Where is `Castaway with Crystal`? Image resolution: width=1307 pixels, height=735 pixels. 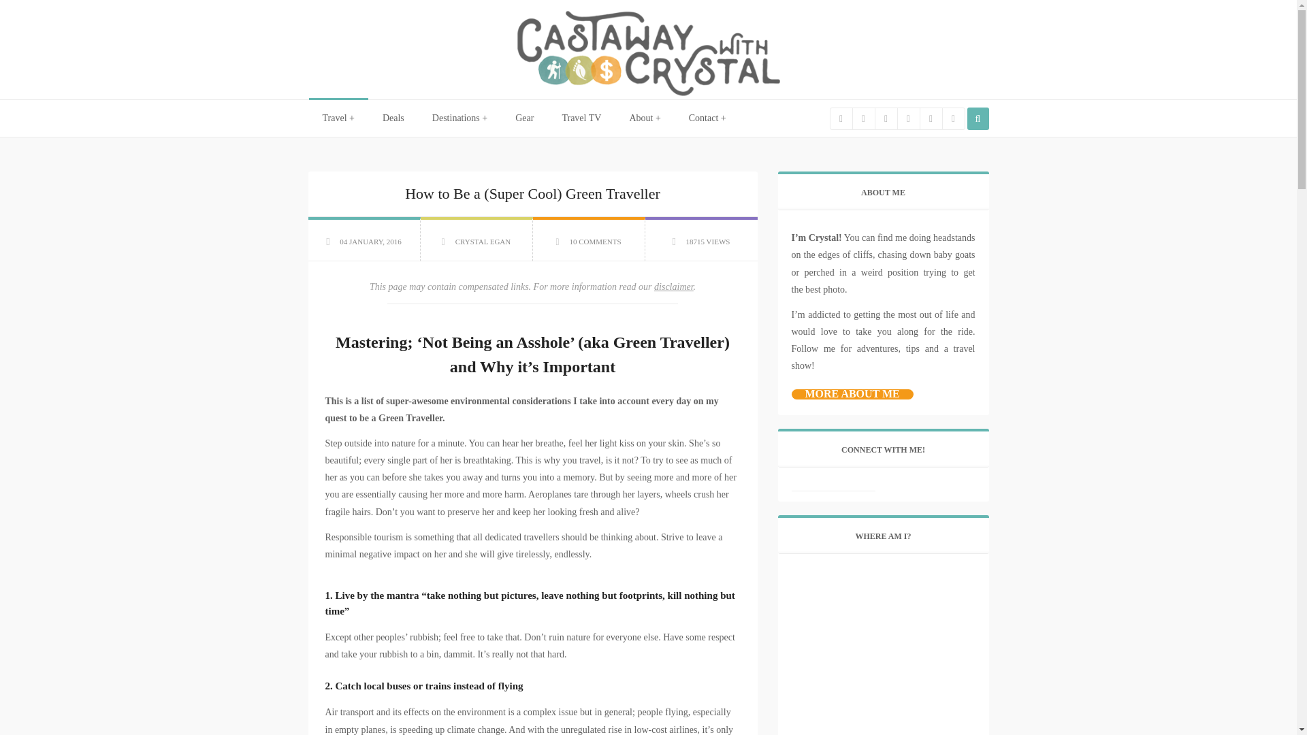
Castaway with Crystal is located at coordinates (647, 52).